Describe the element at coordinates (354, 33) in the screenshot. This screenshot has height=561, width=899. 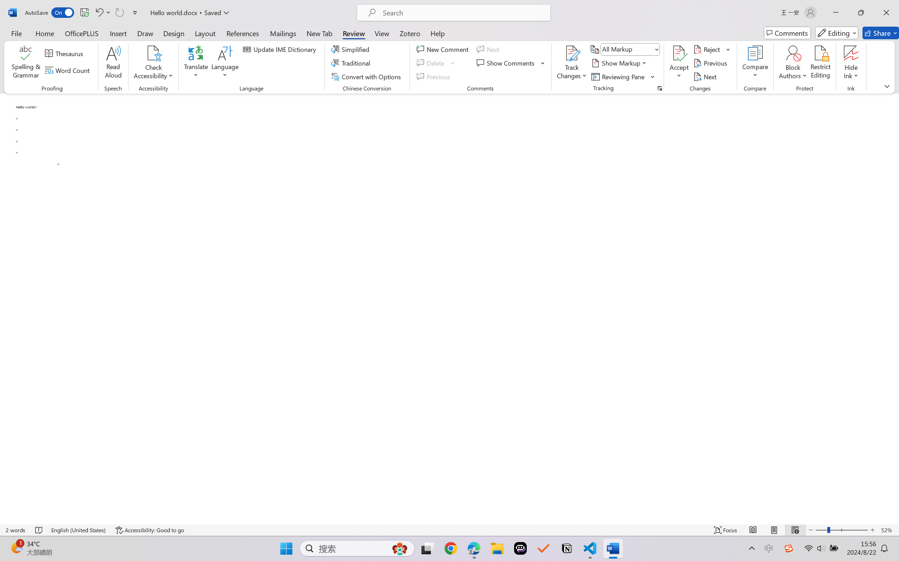
I see `Review` at that location.